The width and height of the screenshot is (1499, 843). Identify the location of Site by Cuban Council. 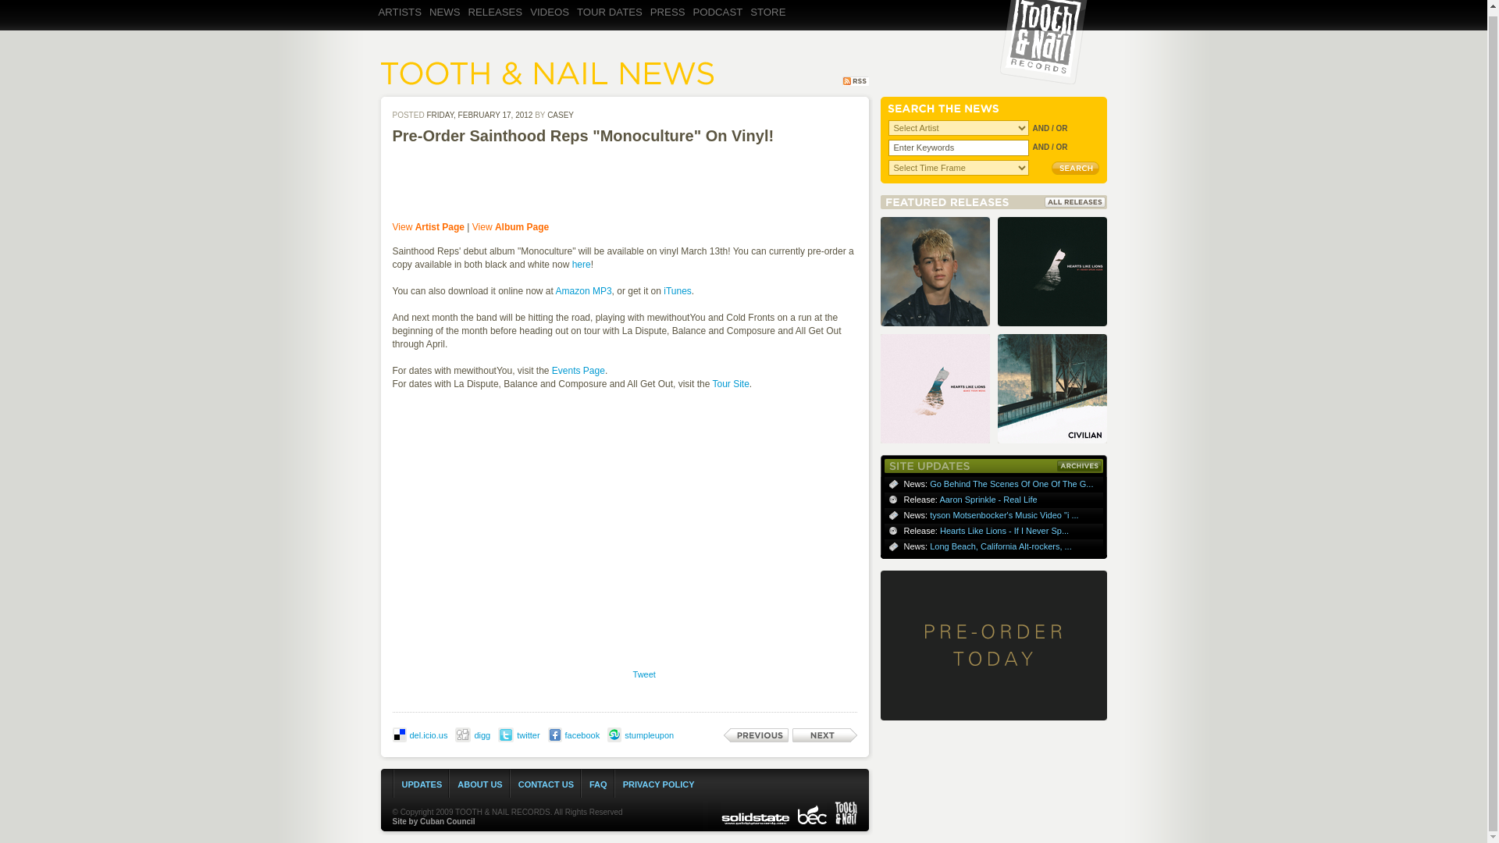
(433, 821).